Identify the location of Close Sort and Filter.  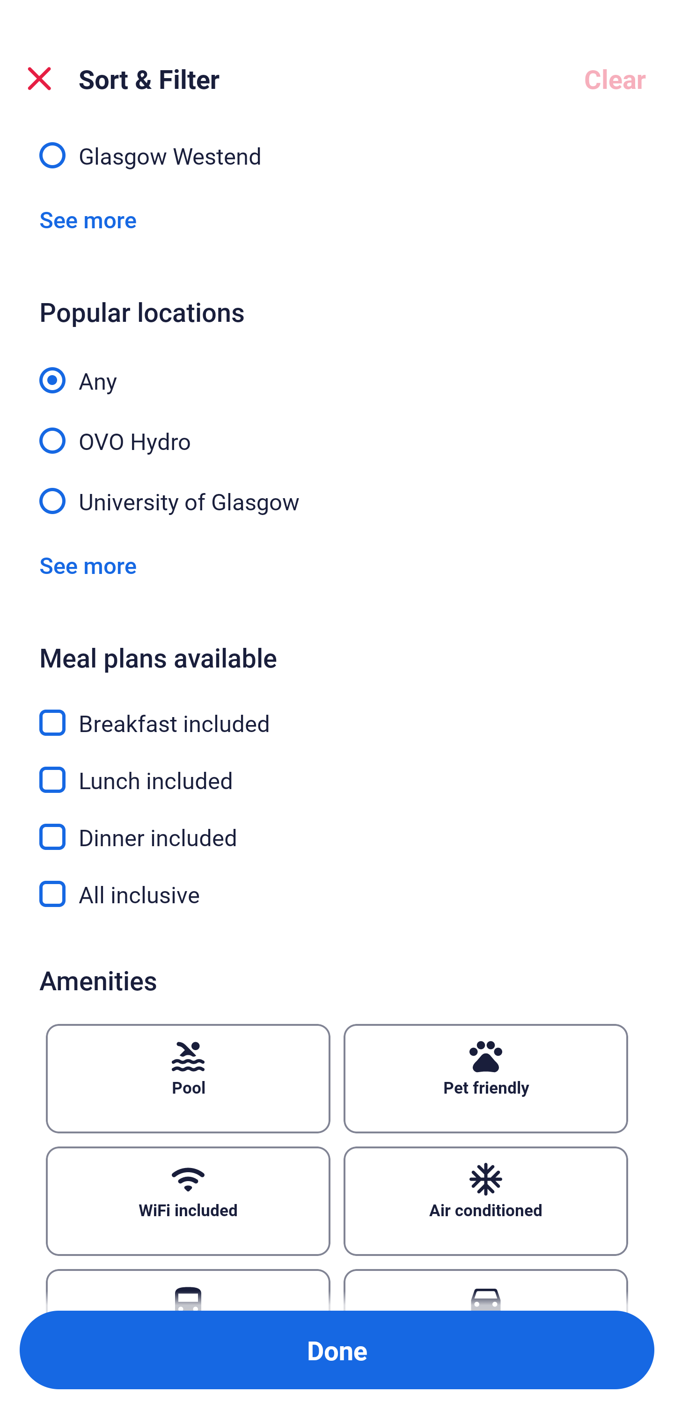
(39, 79).